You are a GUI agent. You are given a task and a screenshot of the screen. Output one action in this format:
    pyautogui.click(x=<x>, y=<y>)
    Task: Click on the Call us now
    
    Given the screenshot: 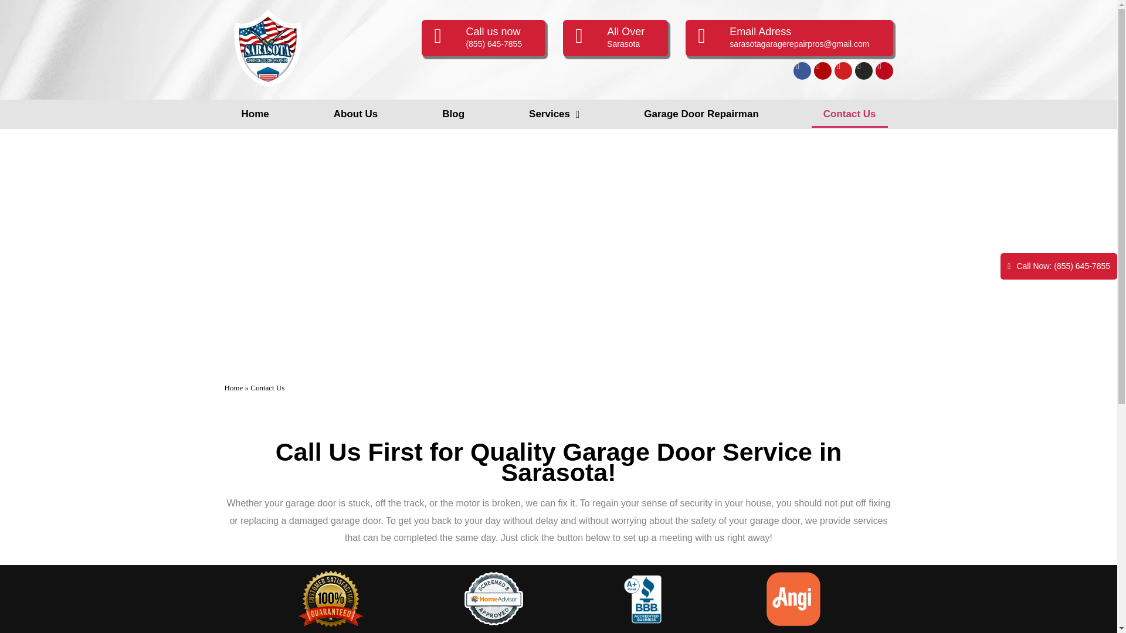 What is the action you would take?
    pyautogui.click(x=493, y=32)
    